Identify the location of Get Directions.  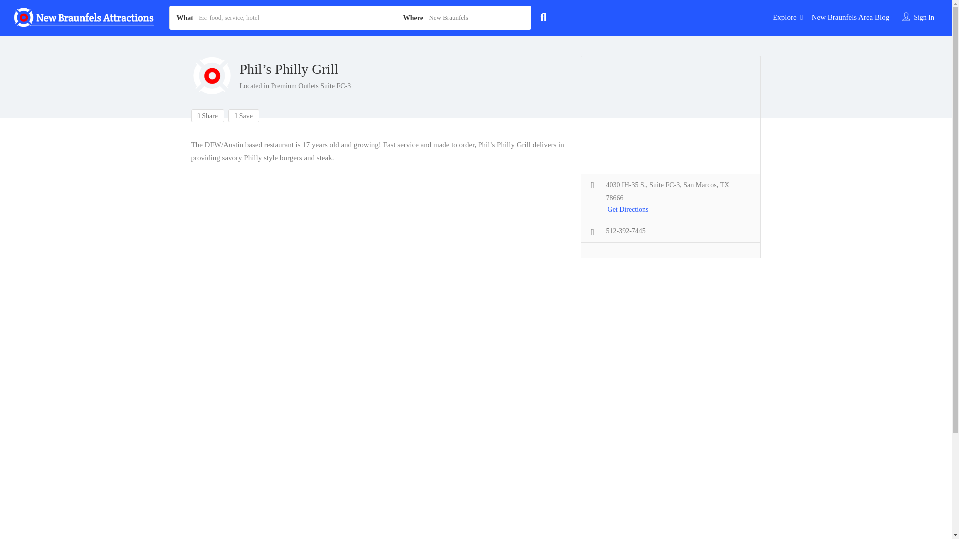
(628, 210).